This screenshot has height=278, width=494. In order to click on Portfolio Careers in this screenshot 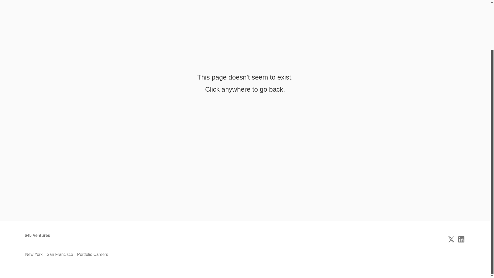, I will do `click(93, 255)`.